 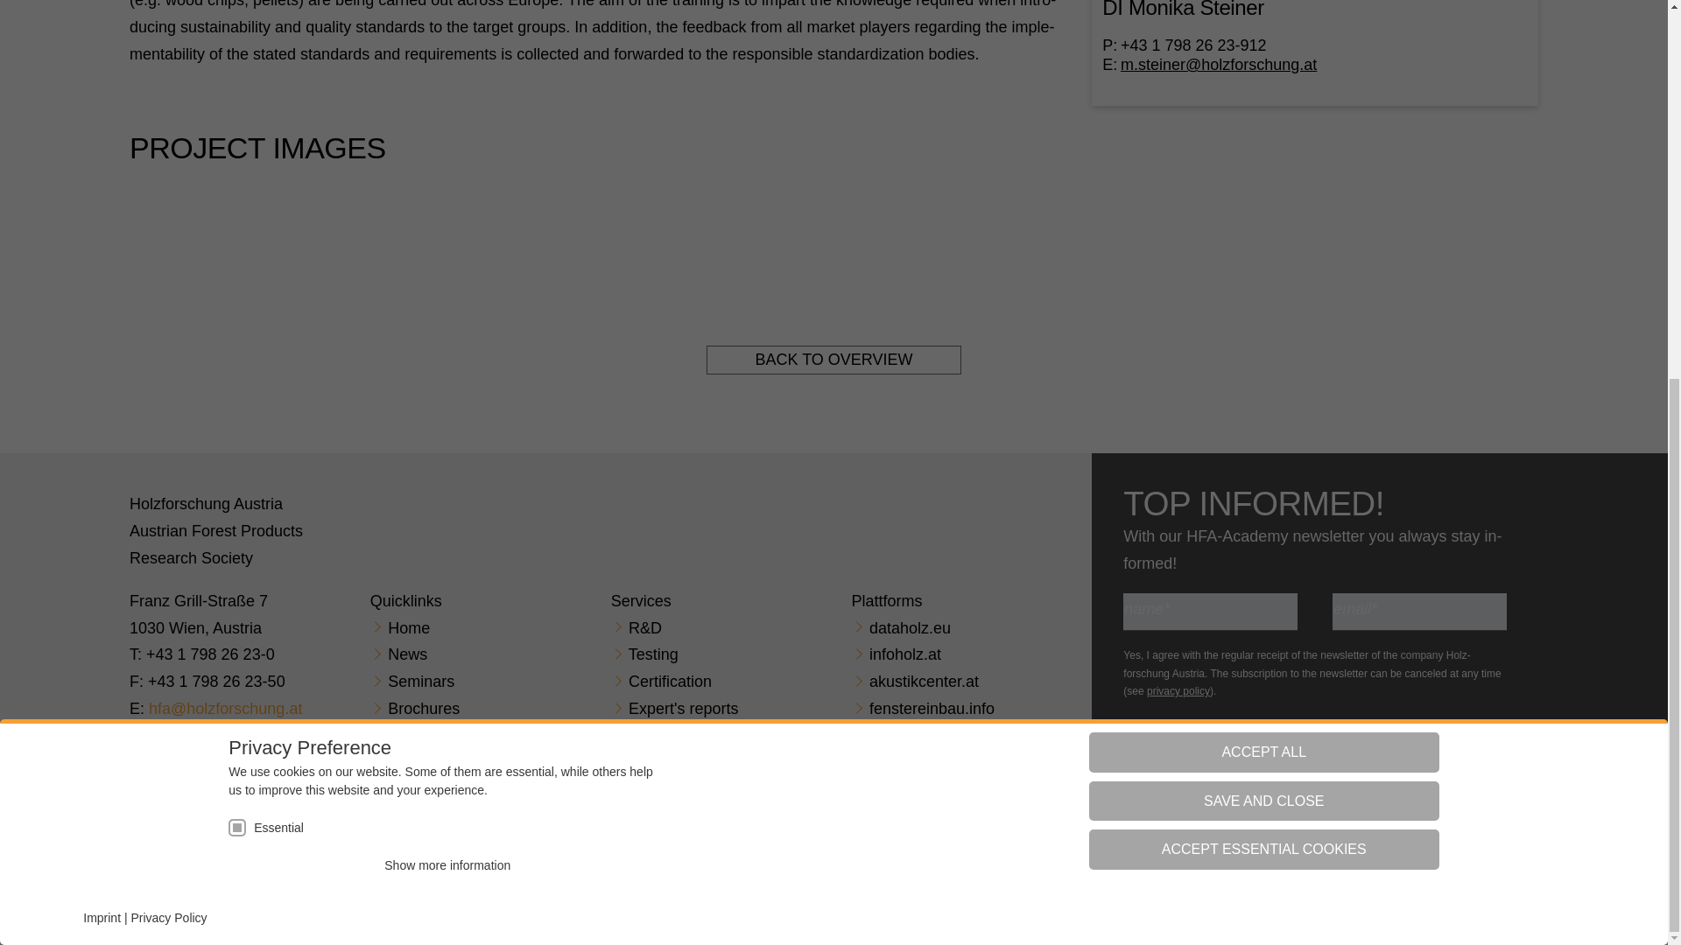 What do you see at coordinates (1431, 831) in the screenshot?
I see `Websites and Digital Communication` at bounding box center [1431, 831].